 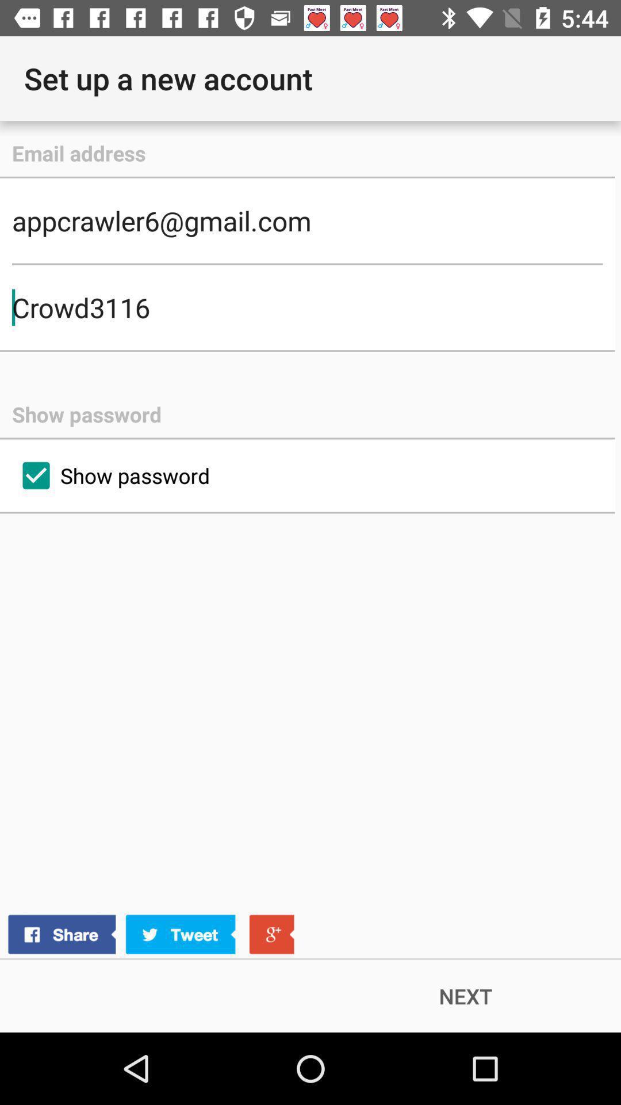 I want to click on tap the next item, so click(x=466, y=996).